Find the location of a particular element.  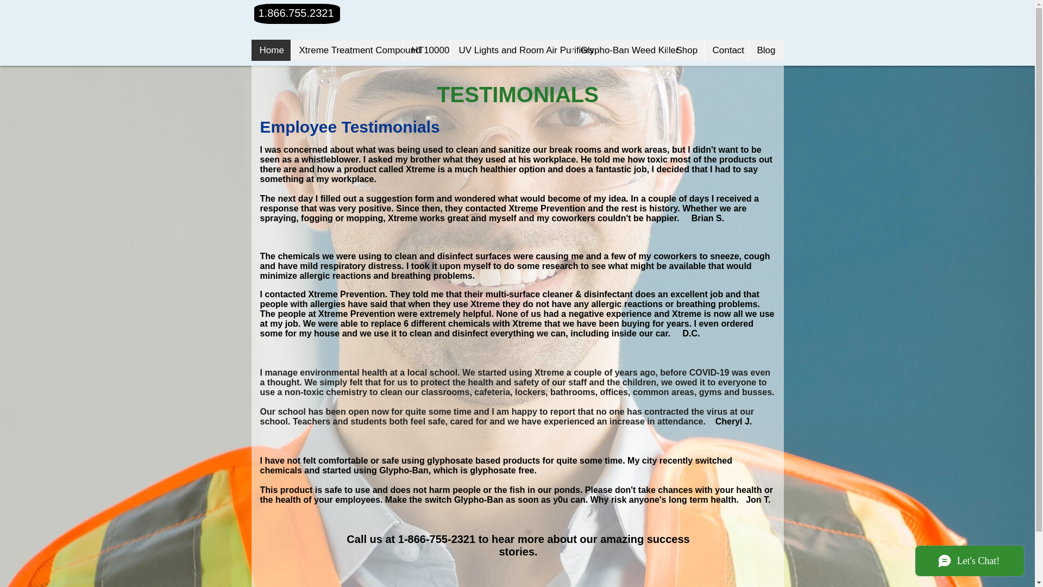

Home is located at coordinates (271, 50).